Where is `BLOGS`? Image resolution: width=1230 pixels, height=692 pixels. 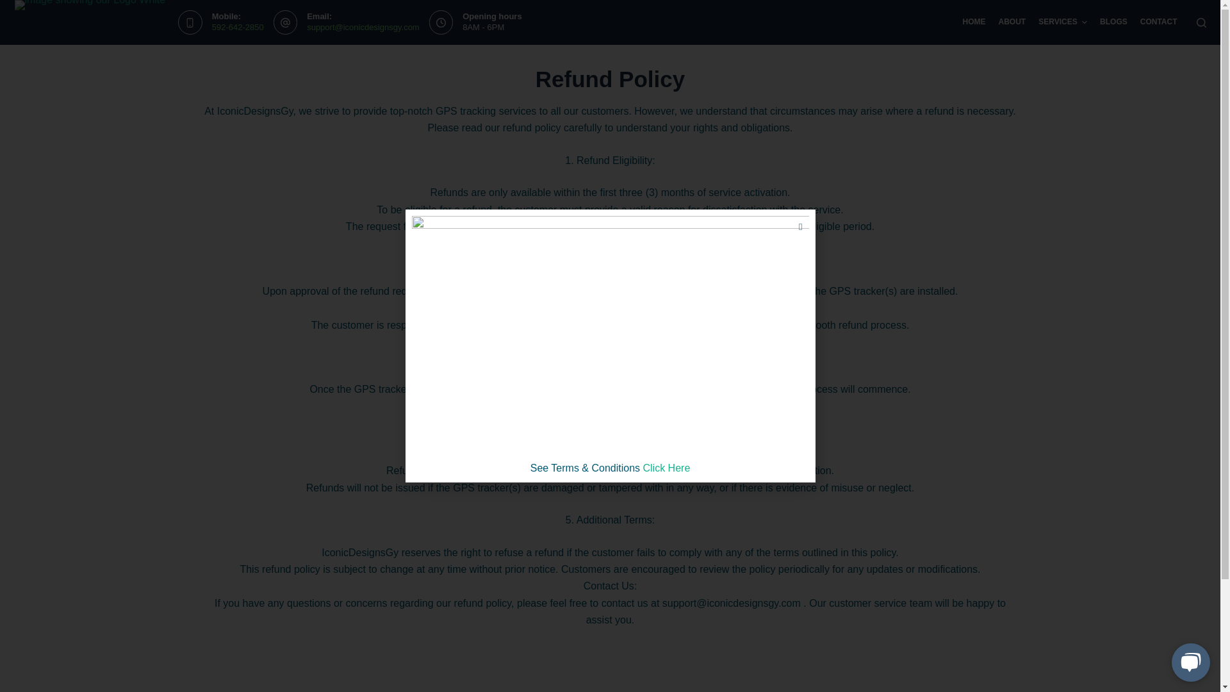 BLOGS is located at coordinates (1113, 22).